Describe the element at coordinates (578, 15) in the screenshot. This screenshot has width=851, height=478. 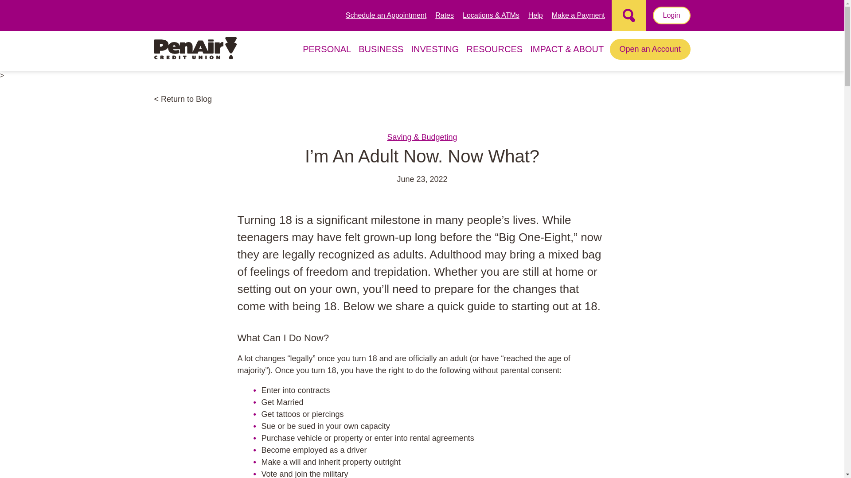
I see `Make a Payment` at that location.